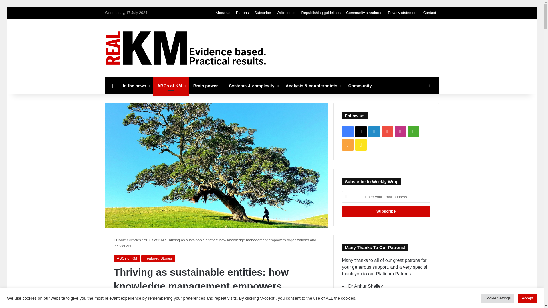  Describe the element at coordinates (286, 13) in the screenshot. I see `Write for us` at that location.